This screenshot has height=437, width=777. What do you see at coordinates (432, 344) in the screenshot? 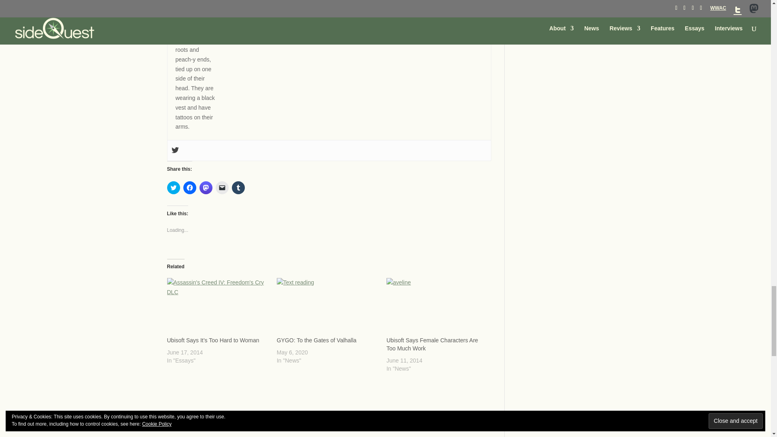
I see `Ubisoft Says Female Characters Are Too Much Work` at bounding box center [432, 344].